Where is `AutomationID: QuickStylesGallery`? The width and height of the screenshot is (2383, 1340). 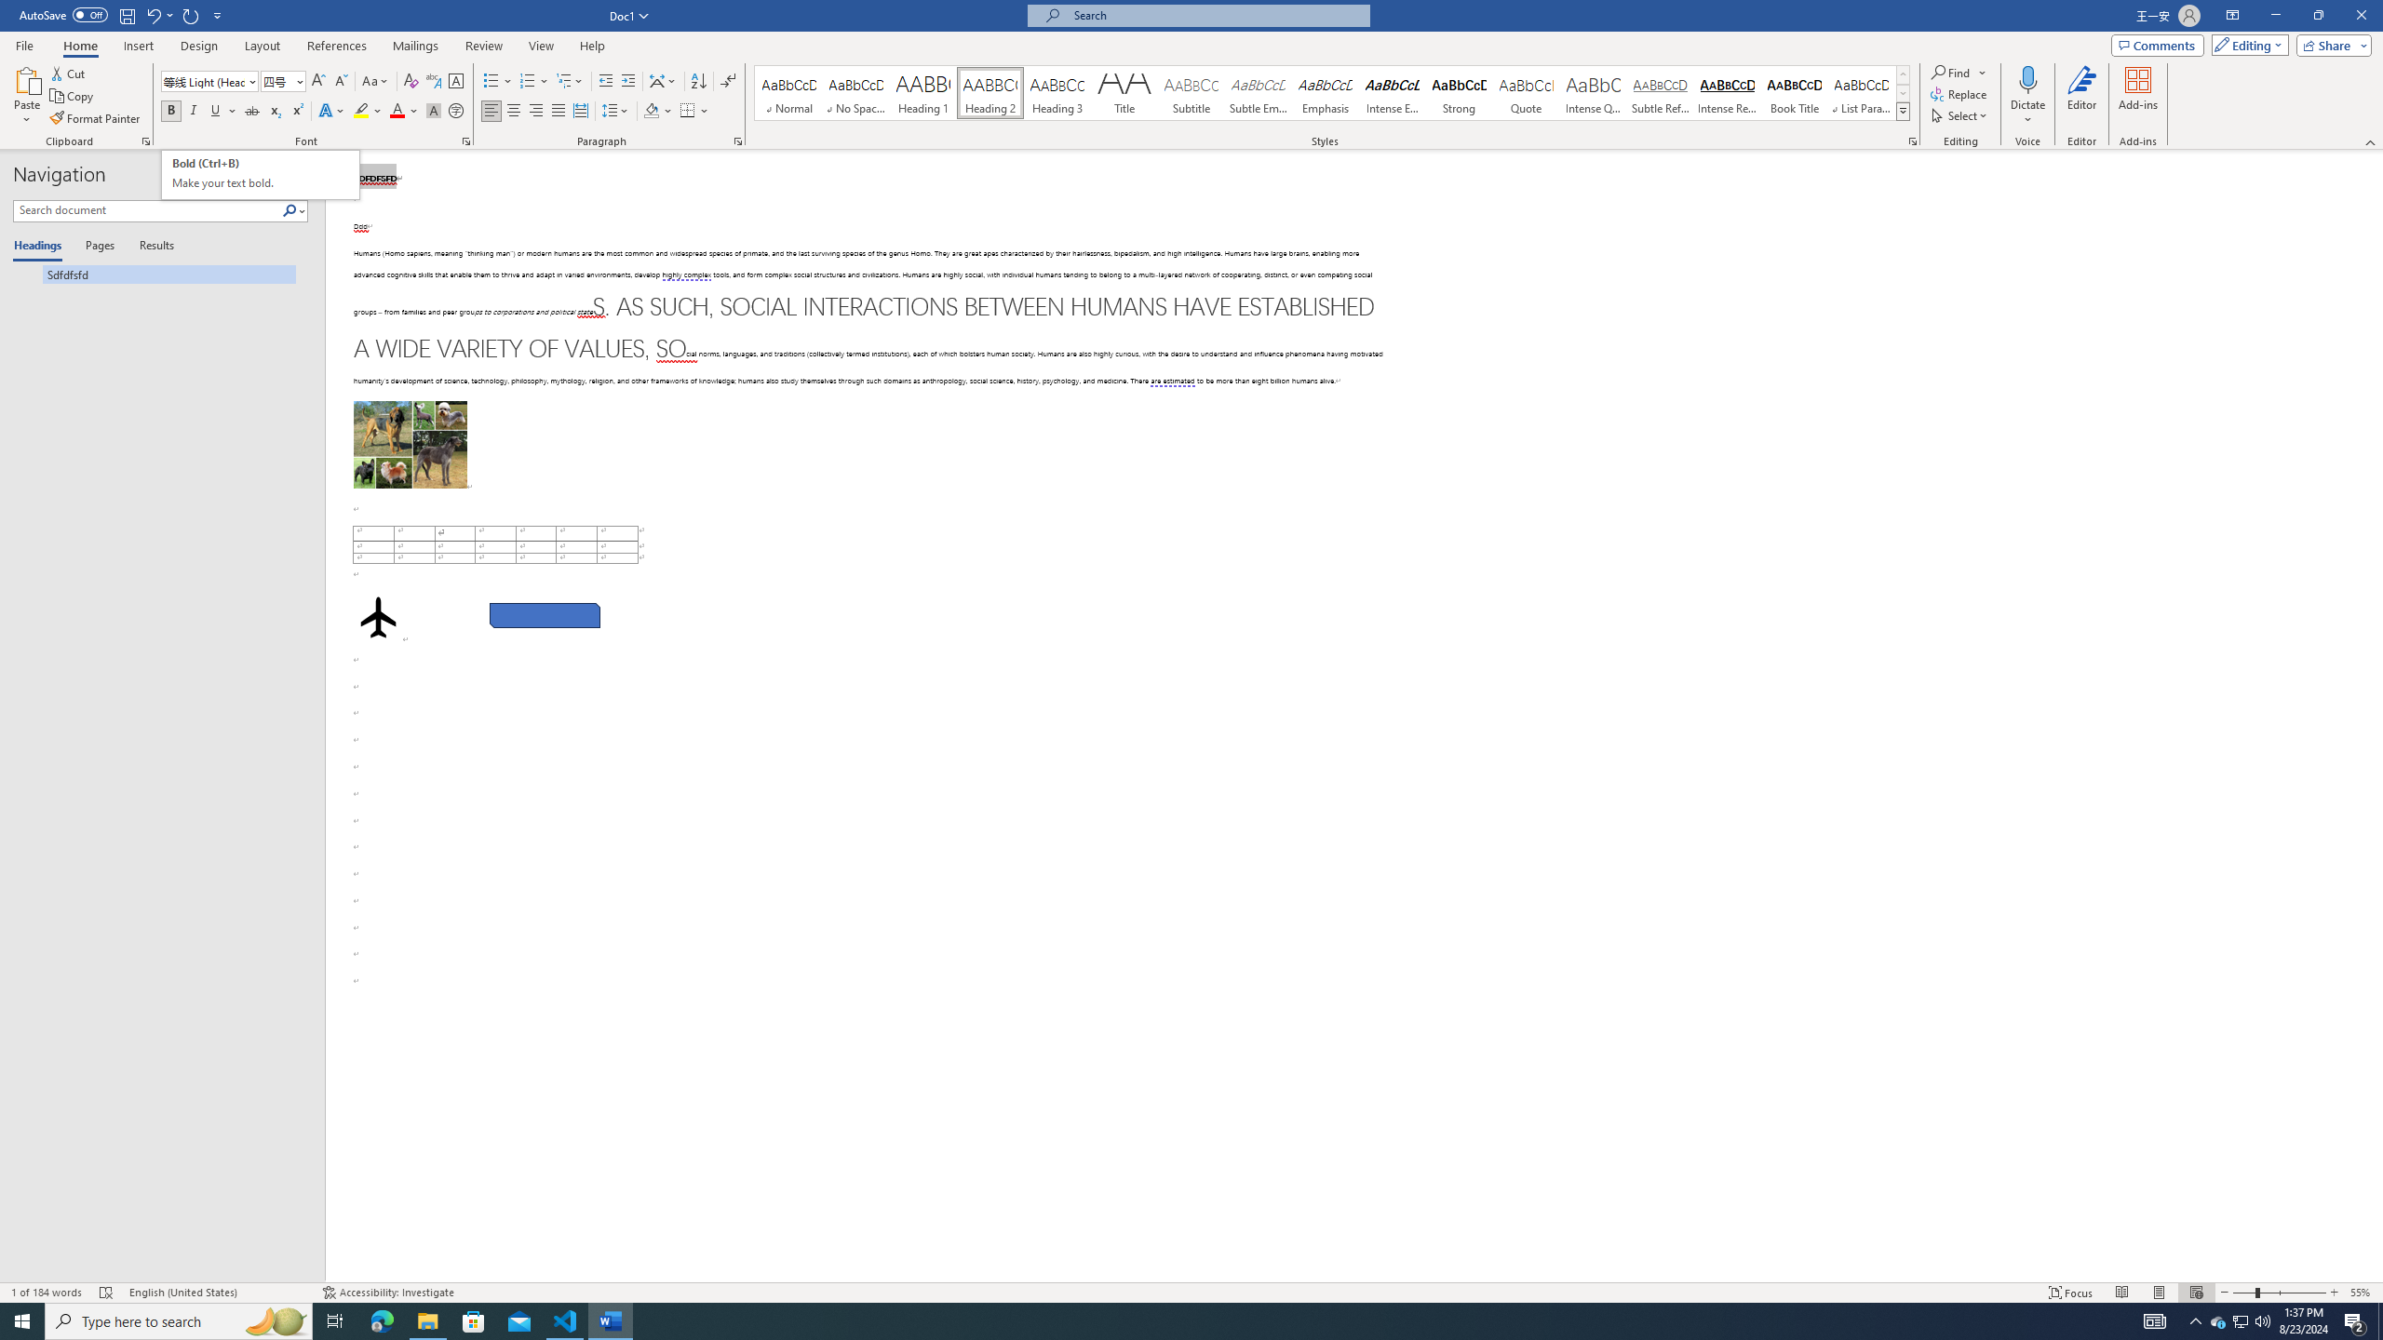
AutomationID: QuickStylesGallery is located at coordinates (1333, 93).